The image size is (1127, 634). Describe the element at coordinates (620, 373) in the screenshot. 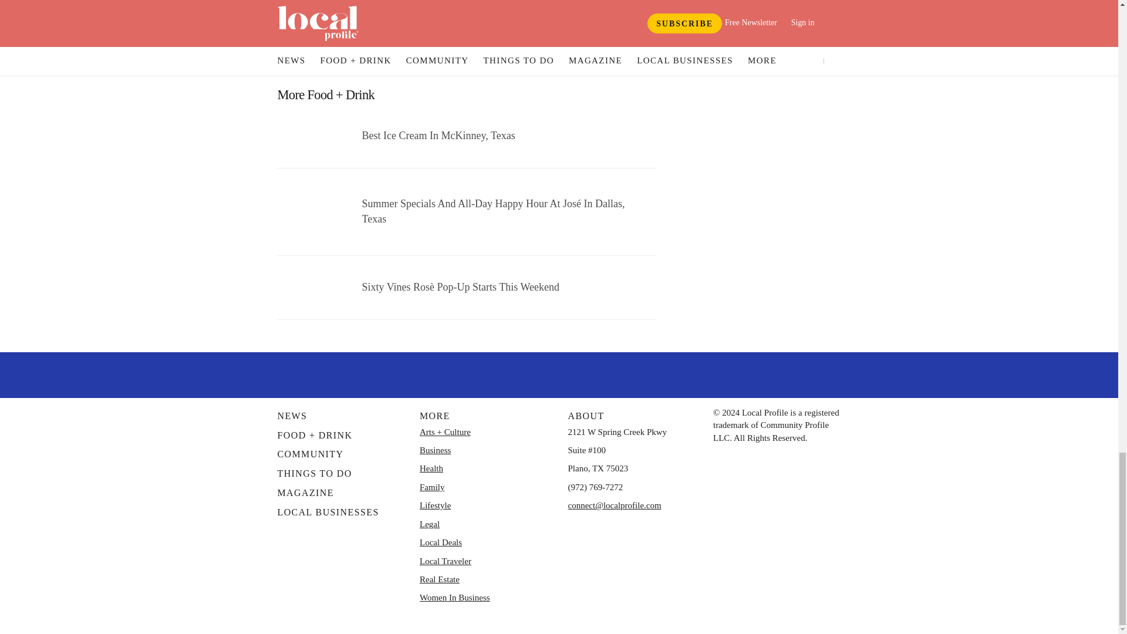

I see `LinkedIn` at that location.